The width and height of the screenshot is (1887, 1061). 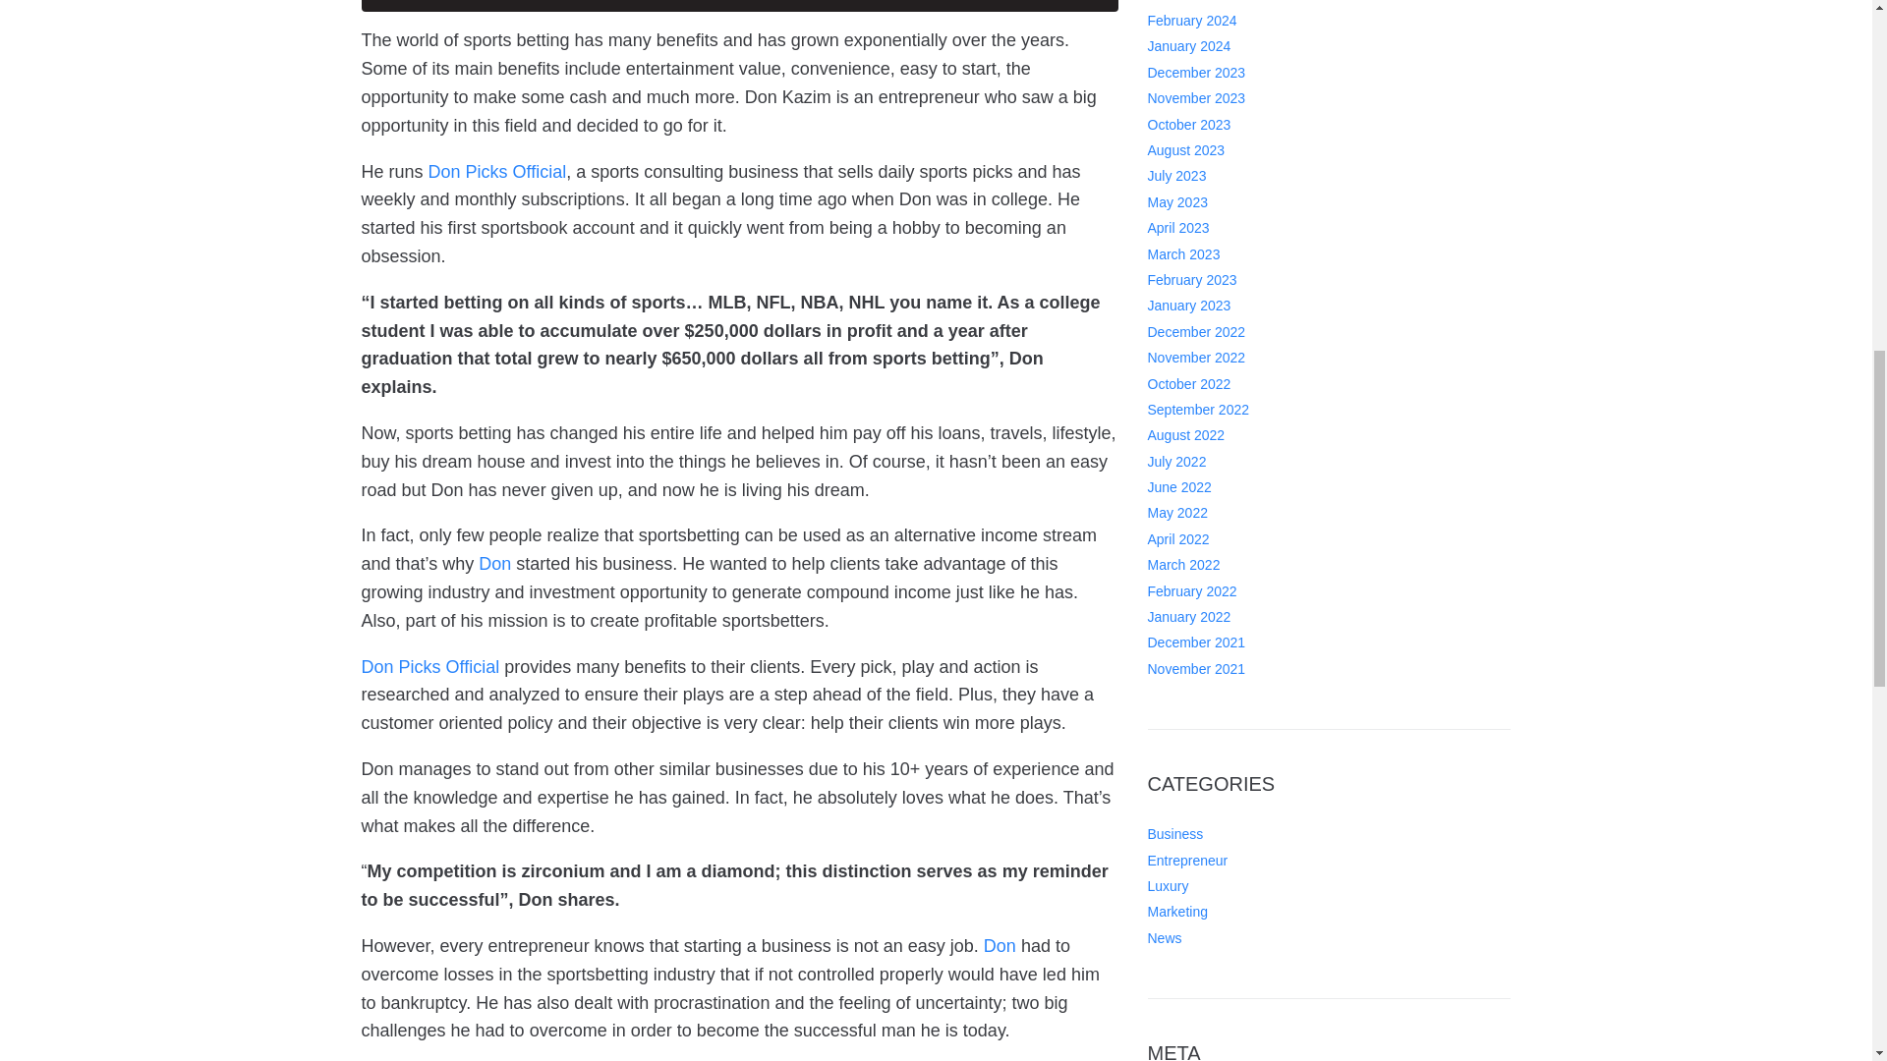 What do you see at coordinates (1196, 28) in the screenshot?
I see `November 2023` at bounding box center [1196, 28].